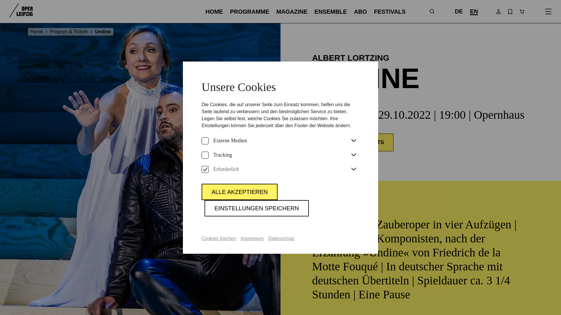  I want to click on Erforderlich, so click(205, 169).